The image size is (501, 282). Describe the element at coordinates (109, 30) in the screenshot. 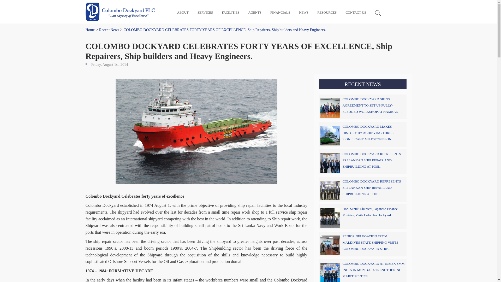

I see `Go to the Recent News category archives.` at that location.